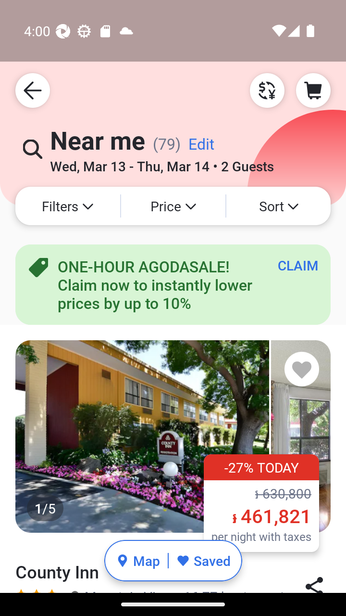 The height and width of the screenshot is (616, 346). I want to click on Sort, so click(278, 206).